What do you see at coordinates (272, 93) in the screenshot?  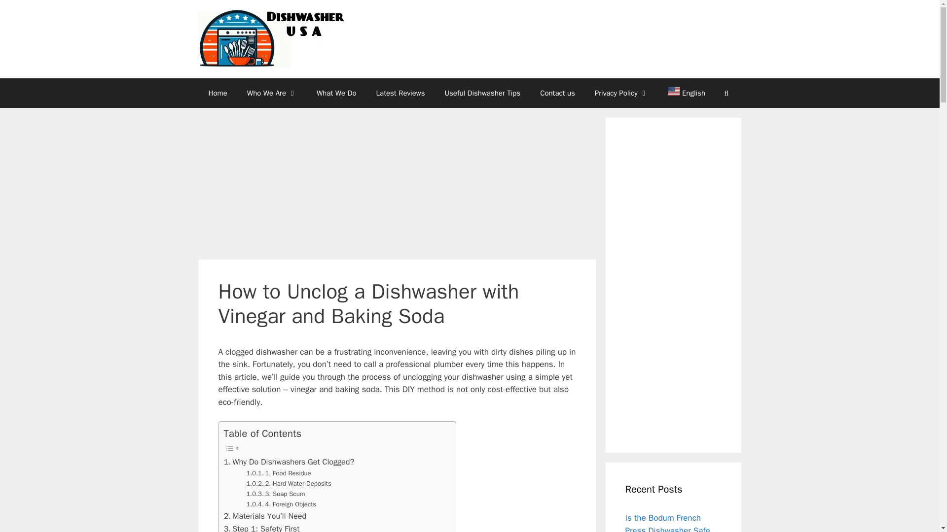 I see `Who We Are` at bounding box center [272, 93].